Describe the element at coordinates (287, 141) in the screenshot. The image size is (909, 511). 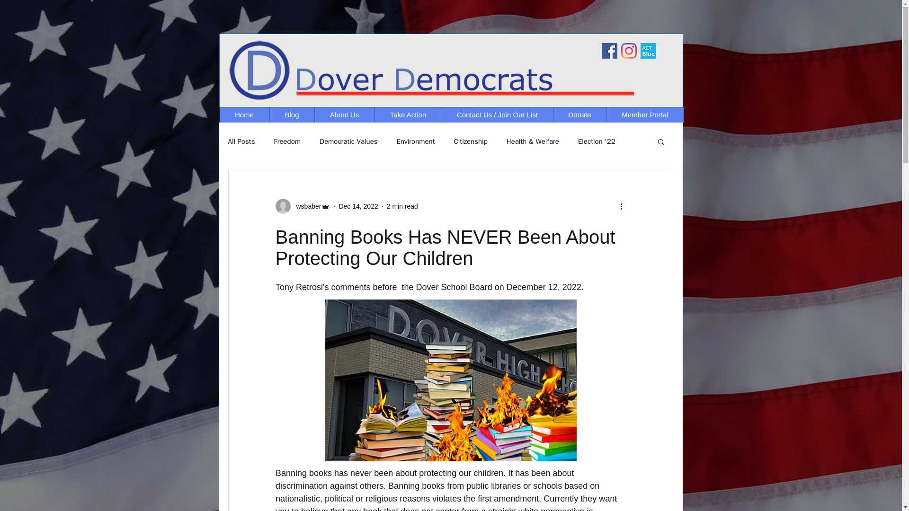
I see `Freedom` at that location.